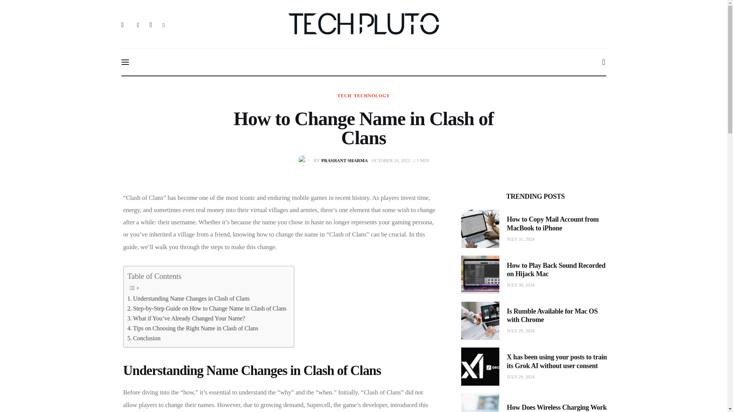 Image resolution: width=733 pixels, height=412 pixels. Describe the element at coordinates (193, 328) in the screenshot. I see `Tips on Choosing the Right Name in Clash of Clans` at that location.